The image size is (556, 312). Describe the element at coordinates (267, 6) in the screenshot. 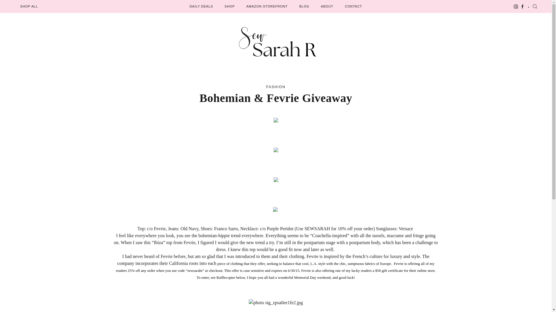

I see `AMAZON STOREFRONT` at that location.